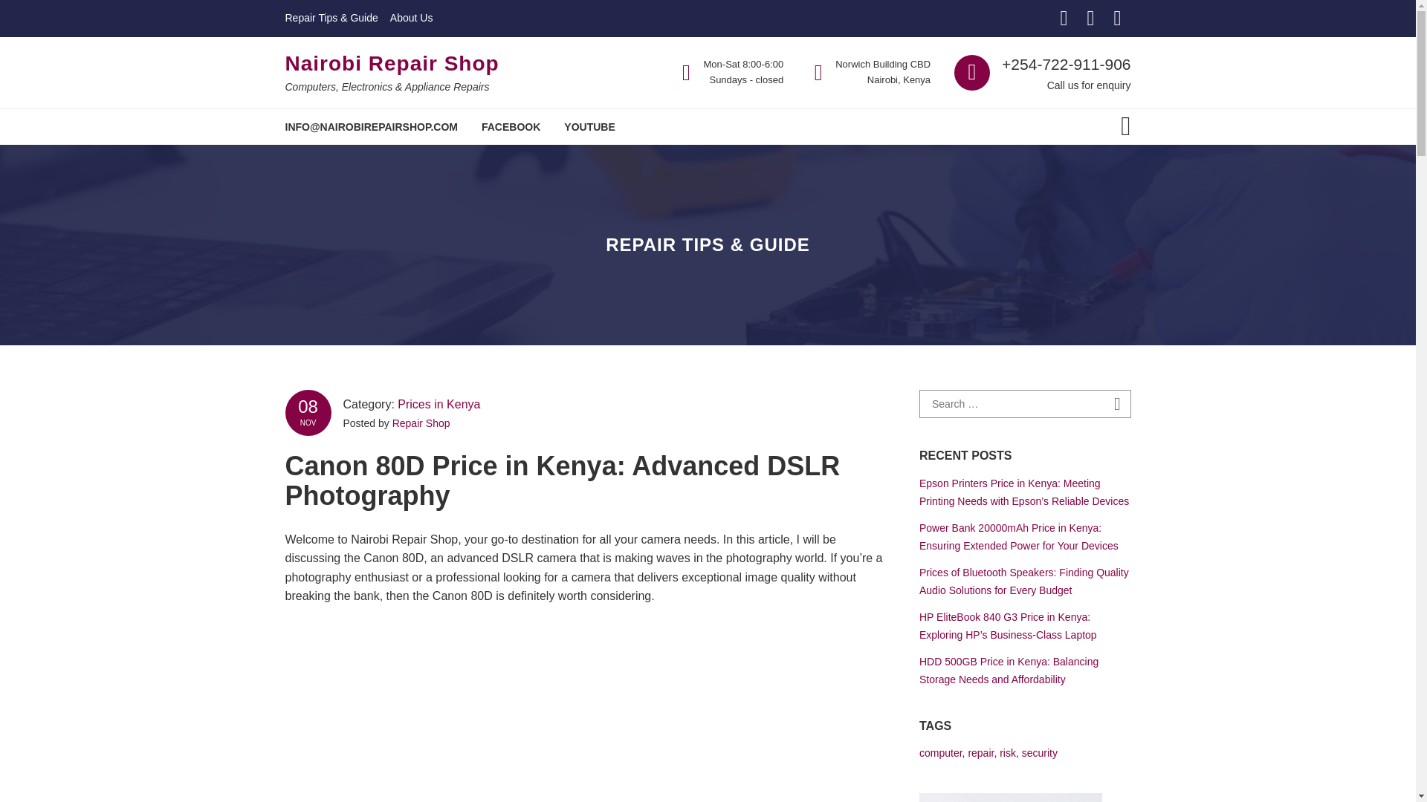  Describe the element at coordinates (392, 64) in the screenshot. I see `Nairobi Repair Shop` at that location.